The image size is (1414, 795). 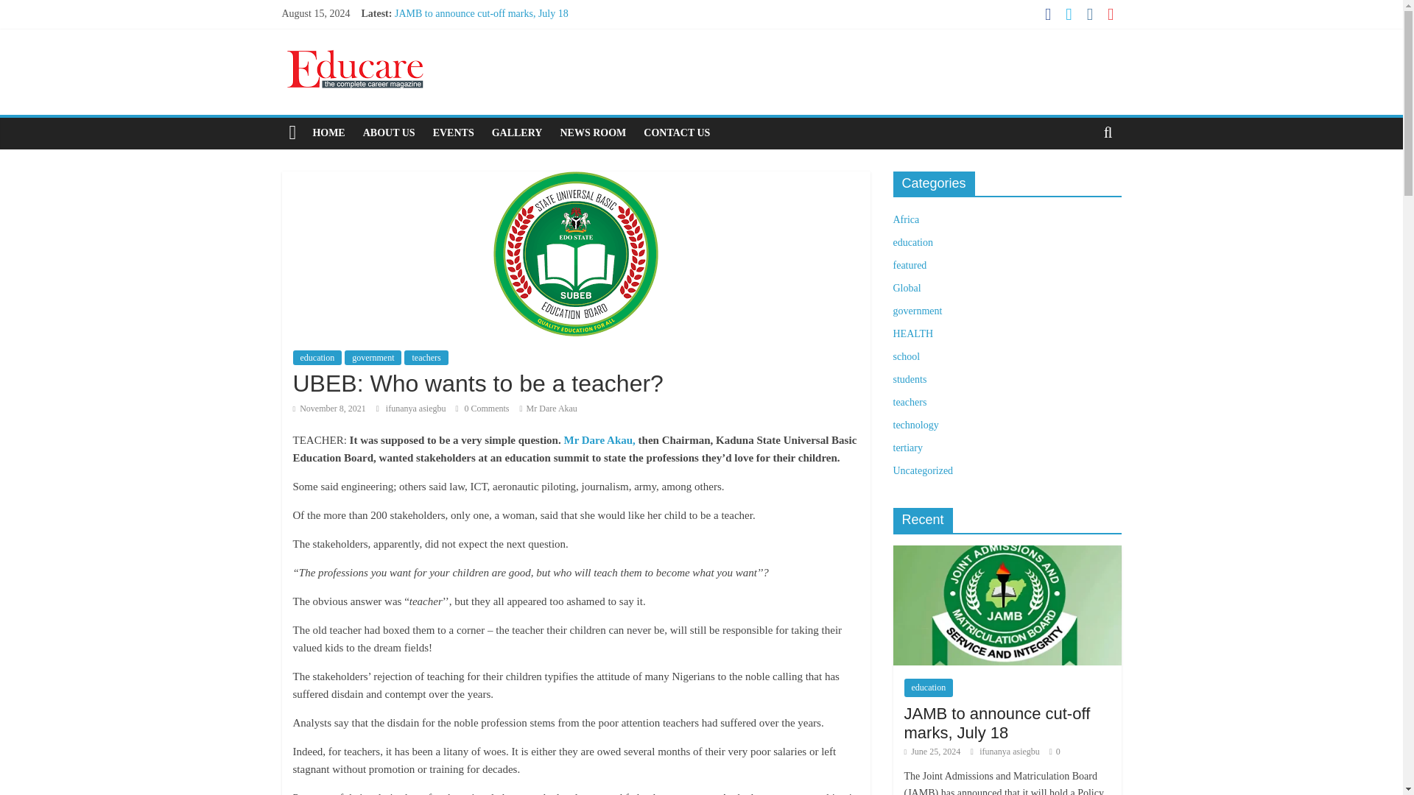 What do you see at coordinates (454, 132) in the screenshot?
I see `EVENTS` at bounding box center [454, 132].